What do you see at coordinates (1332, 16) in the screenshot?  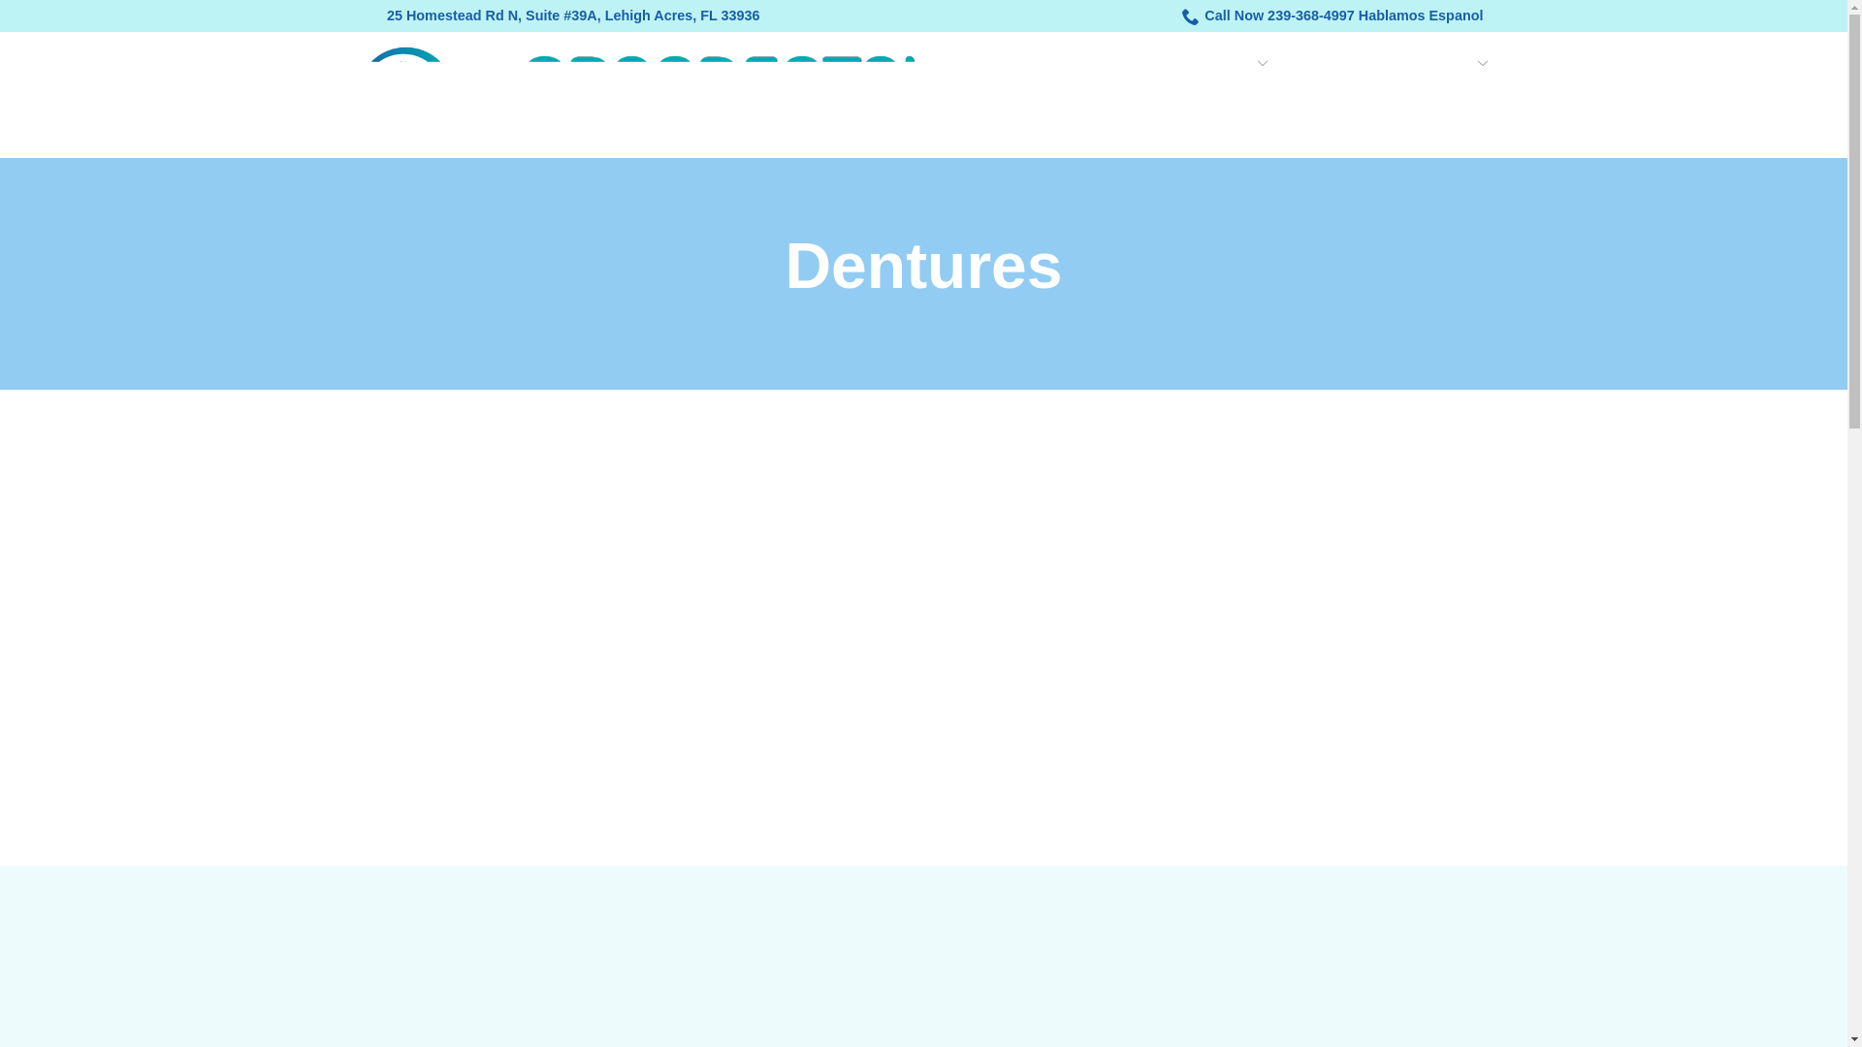 I see `Call Now 239-368-4997 Hablamos Espanol` at bounding box center [1332, 16].